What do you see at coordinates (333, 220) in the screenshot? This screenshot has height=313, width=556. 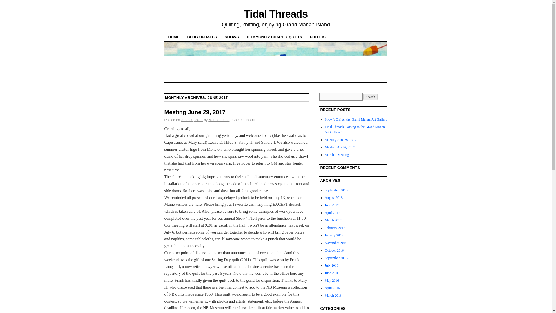 I see `March 2017` at bounding box center [333, 220].